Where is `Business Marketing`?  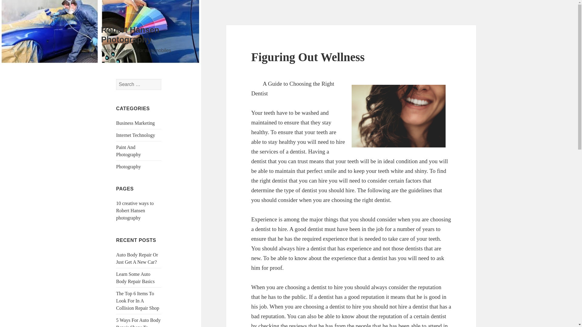 Business Marketing is located at coordinates (135, 123).